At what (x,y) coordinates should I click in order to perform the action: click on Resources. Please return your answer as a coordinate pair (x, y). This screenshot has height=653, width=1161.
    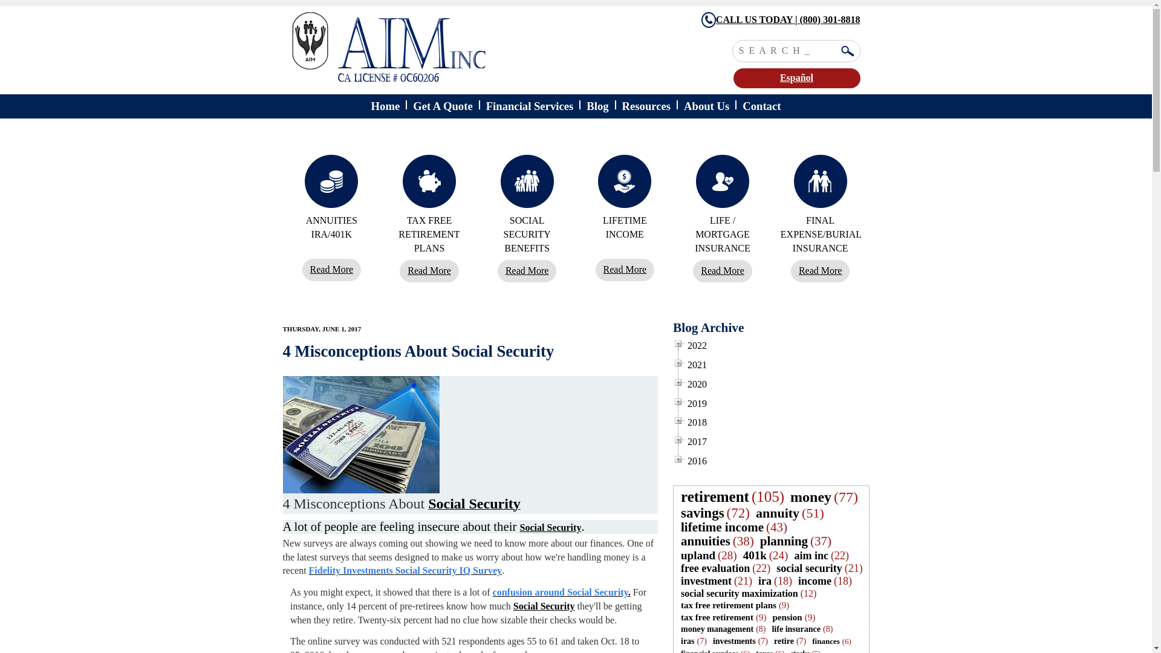
    Looking at the image, I should click on (646, 106).